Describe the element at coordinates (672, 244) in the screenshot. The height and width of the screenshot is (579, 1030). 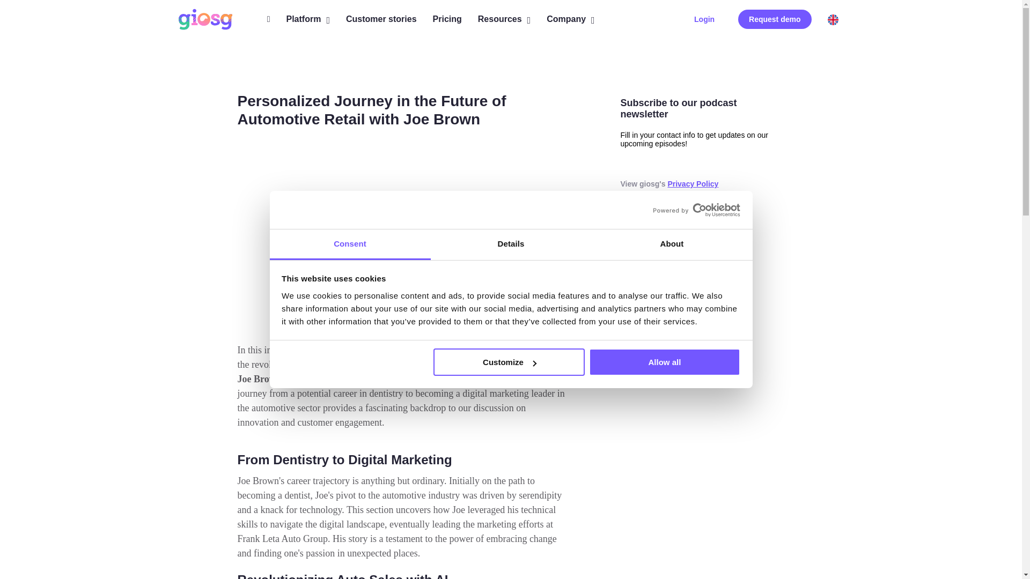
I see `About` at that location.